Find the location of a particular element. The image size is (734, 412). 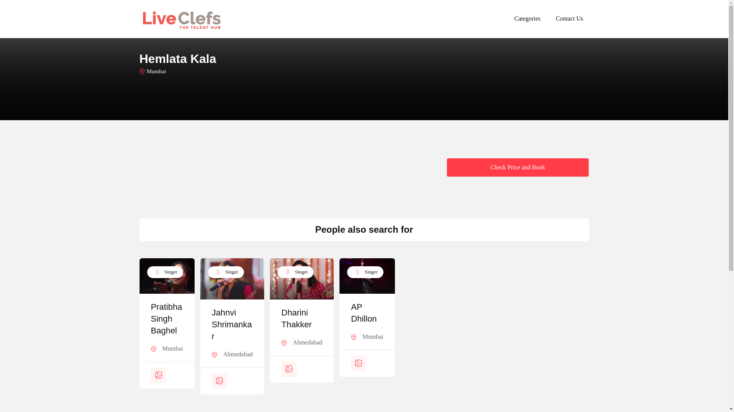

 Singer is located at coordinates (365, 272).